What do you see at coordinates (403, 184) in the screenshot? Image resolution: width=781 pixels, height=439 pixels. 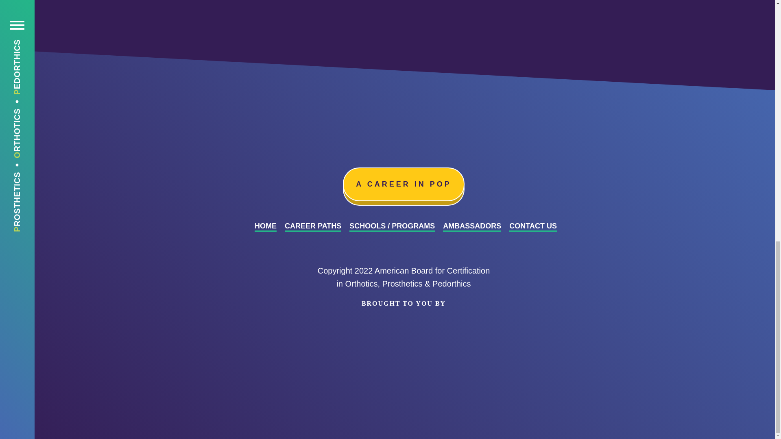 I see `A CAREER IN POP` at bounding box center [403, 184].